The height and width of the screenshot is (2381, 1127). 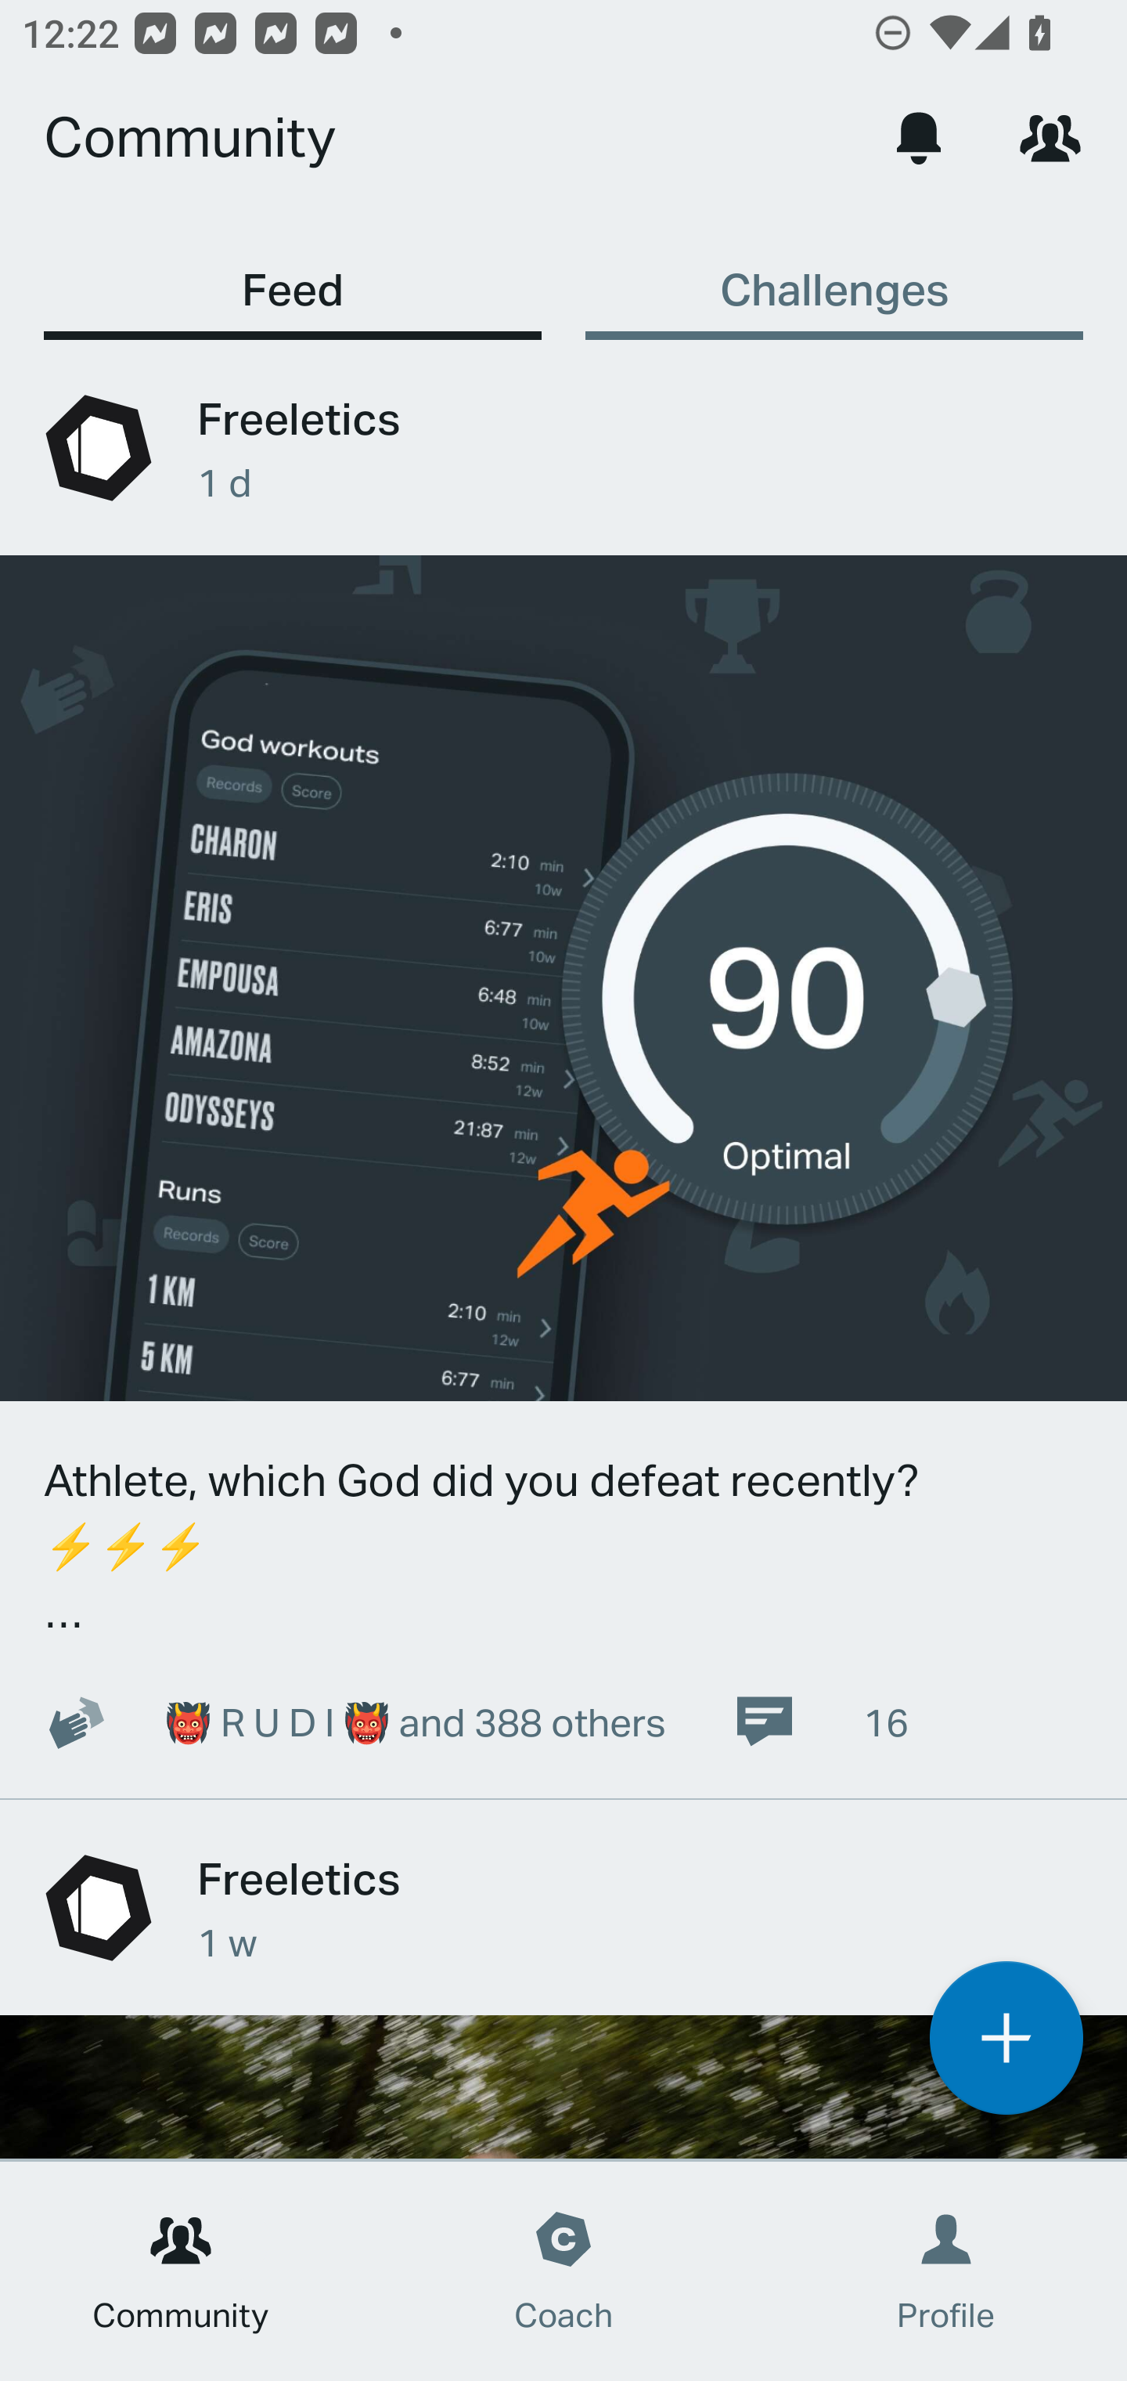 What do you see at coordinates (834, 274) in the screenshot?
I see `Challenges` at bounding box center [834, 274].